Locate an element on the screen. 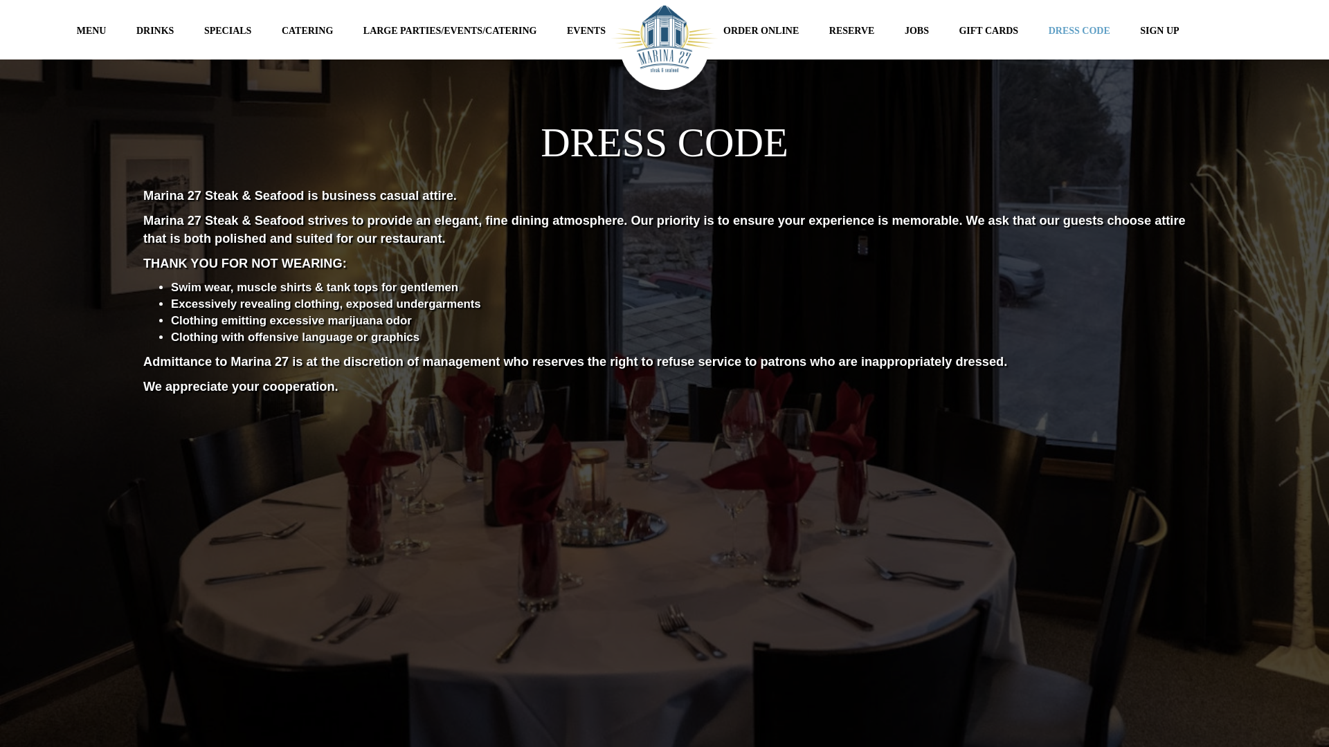 The image size is (1329, 747). ORDER ONLINE is located at coordinates (763, 30).